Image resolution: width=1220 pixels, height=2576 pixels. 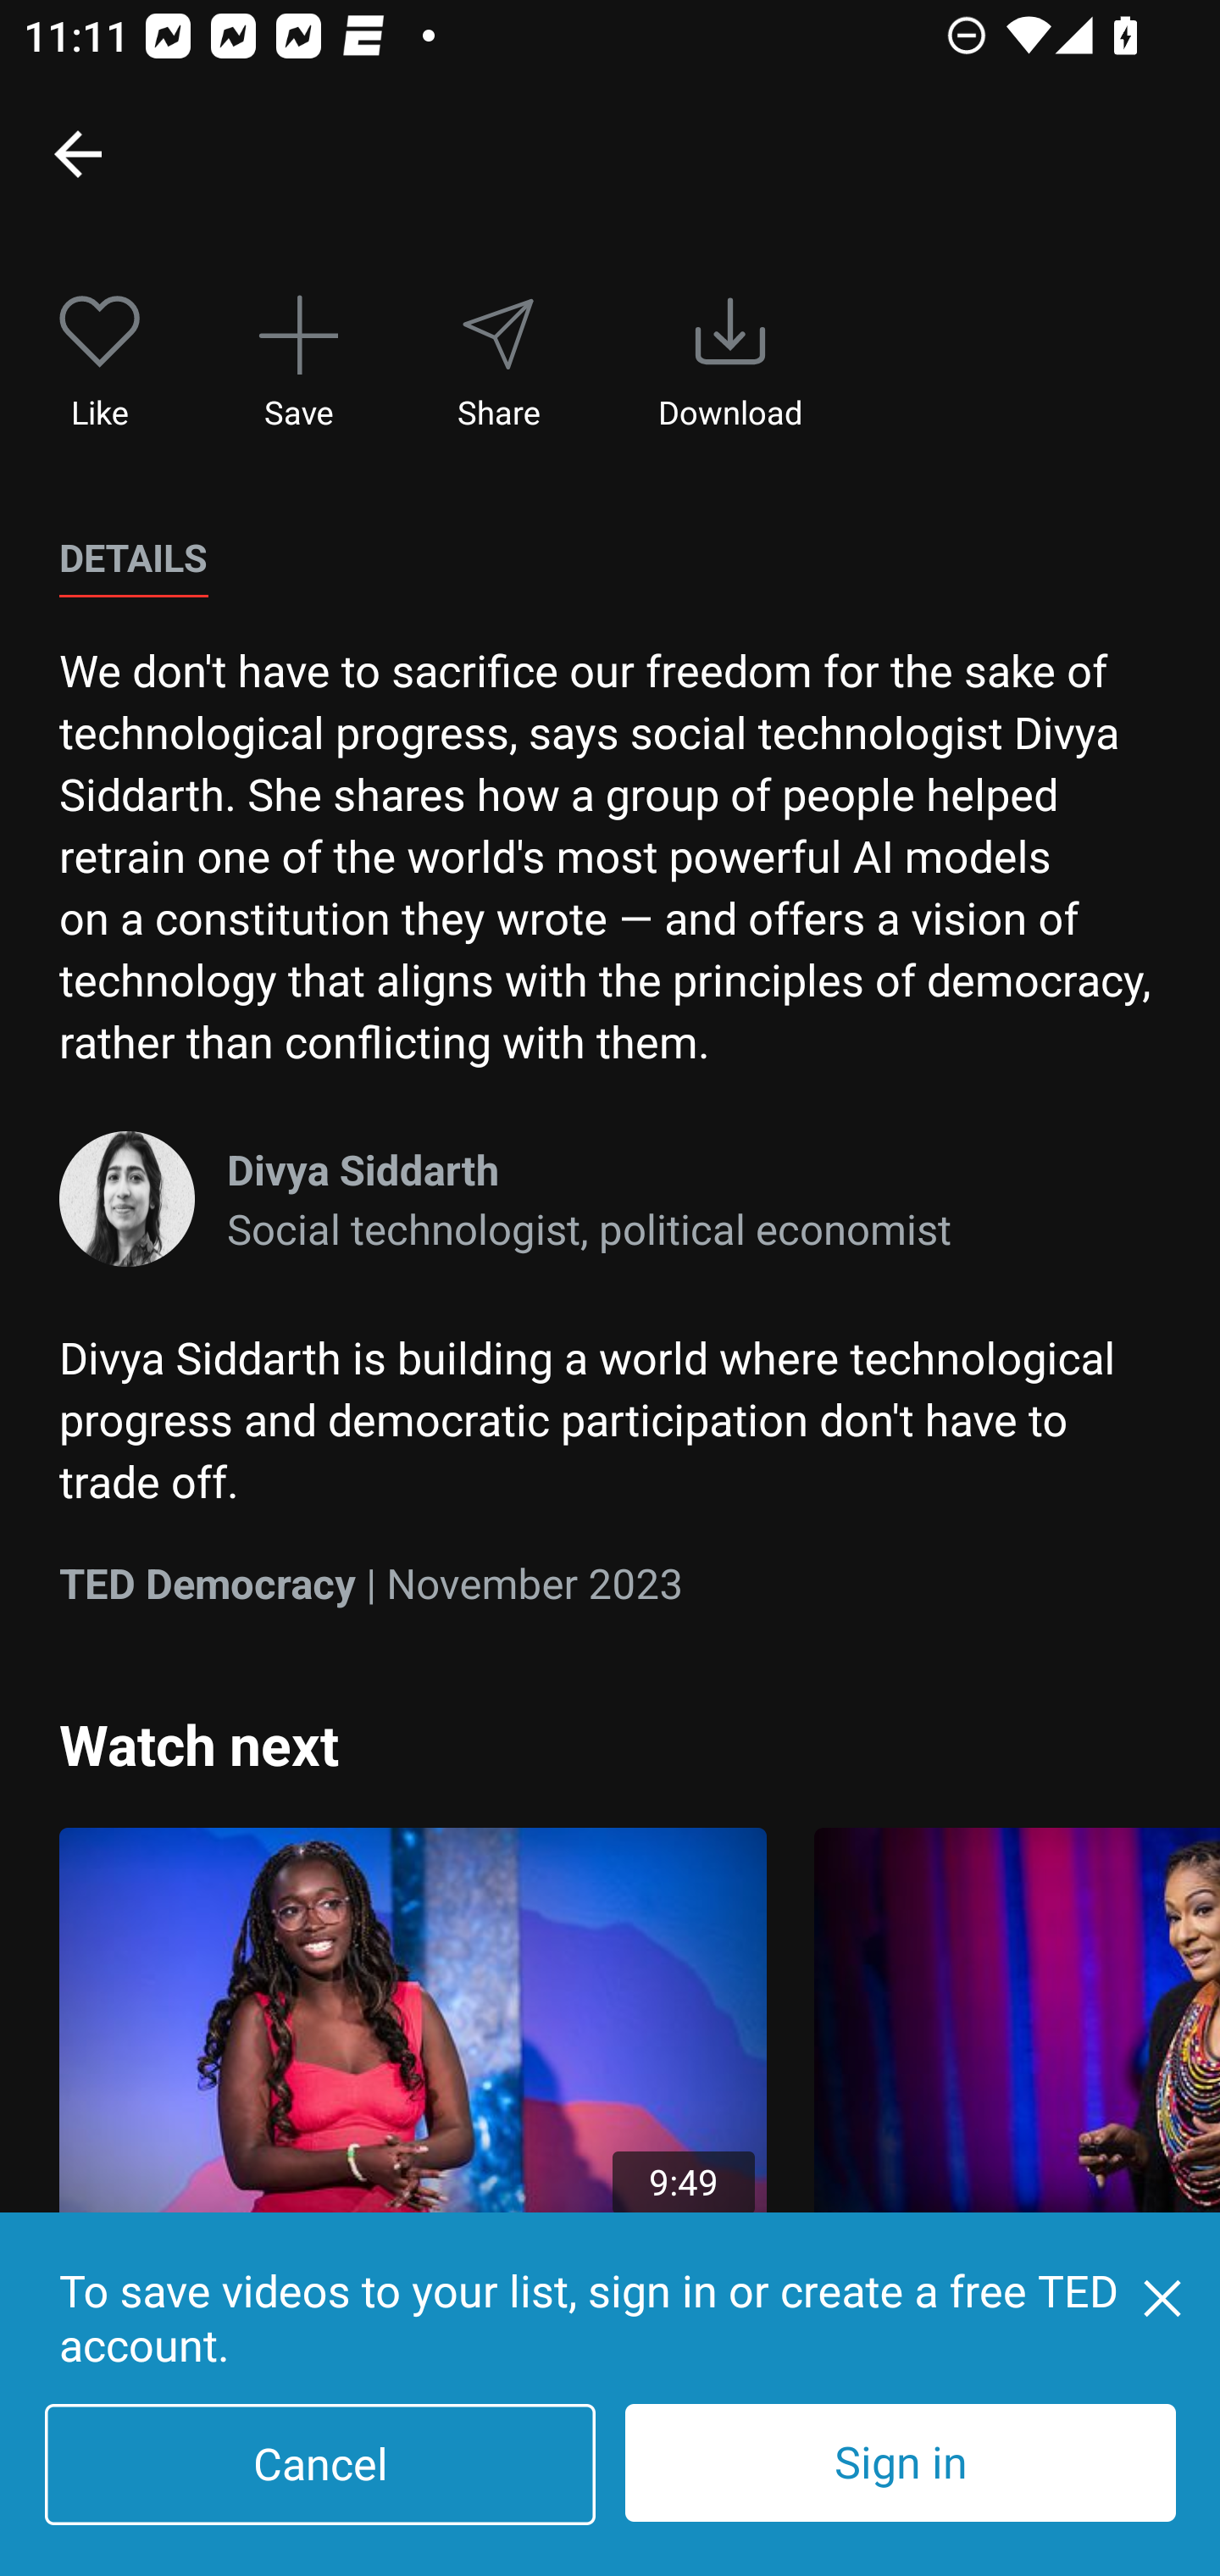 I want to click on DETAILS, so click(x=133, y=559).